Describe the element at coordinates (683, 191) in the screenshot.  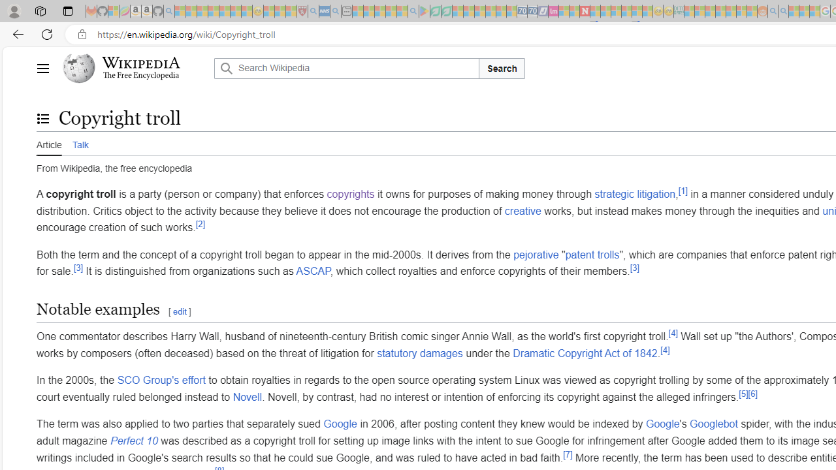
I see `[1]` at that location.